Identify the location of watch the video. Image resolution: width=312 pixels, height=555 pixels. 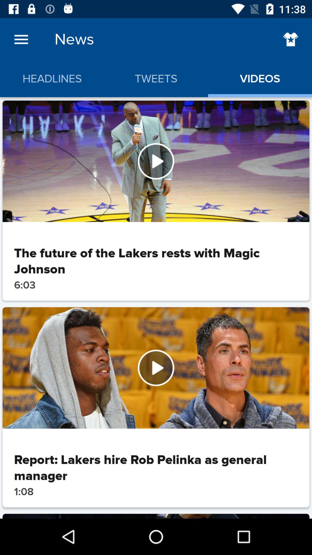
(156, 368).